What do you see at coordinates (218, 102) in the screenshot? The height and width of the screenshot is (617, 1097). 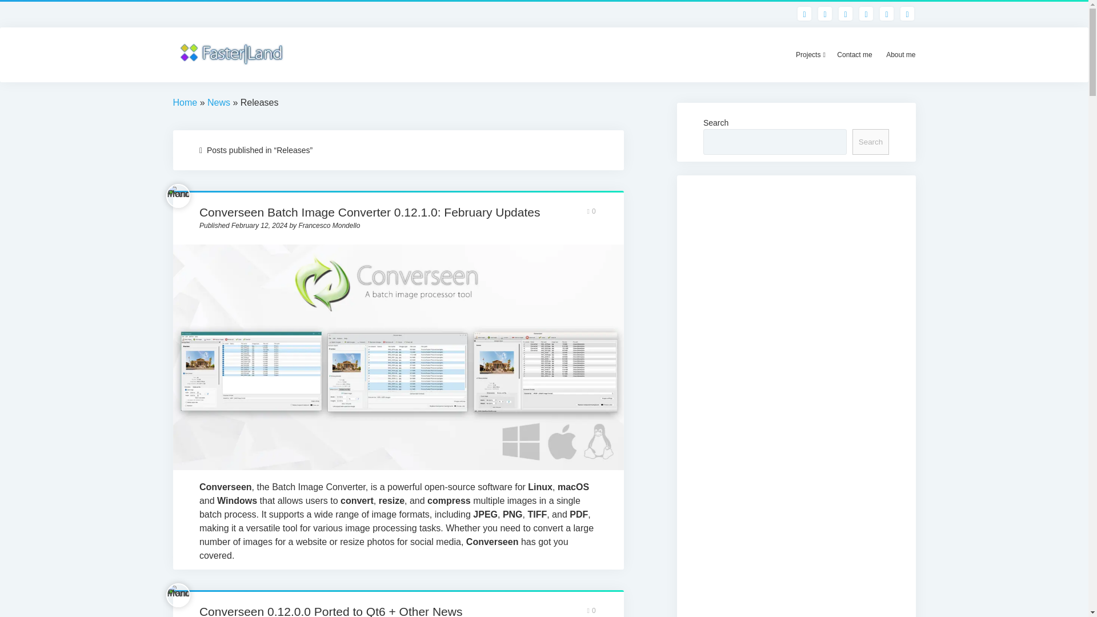 I see `News` at bounding box center [218, 102].